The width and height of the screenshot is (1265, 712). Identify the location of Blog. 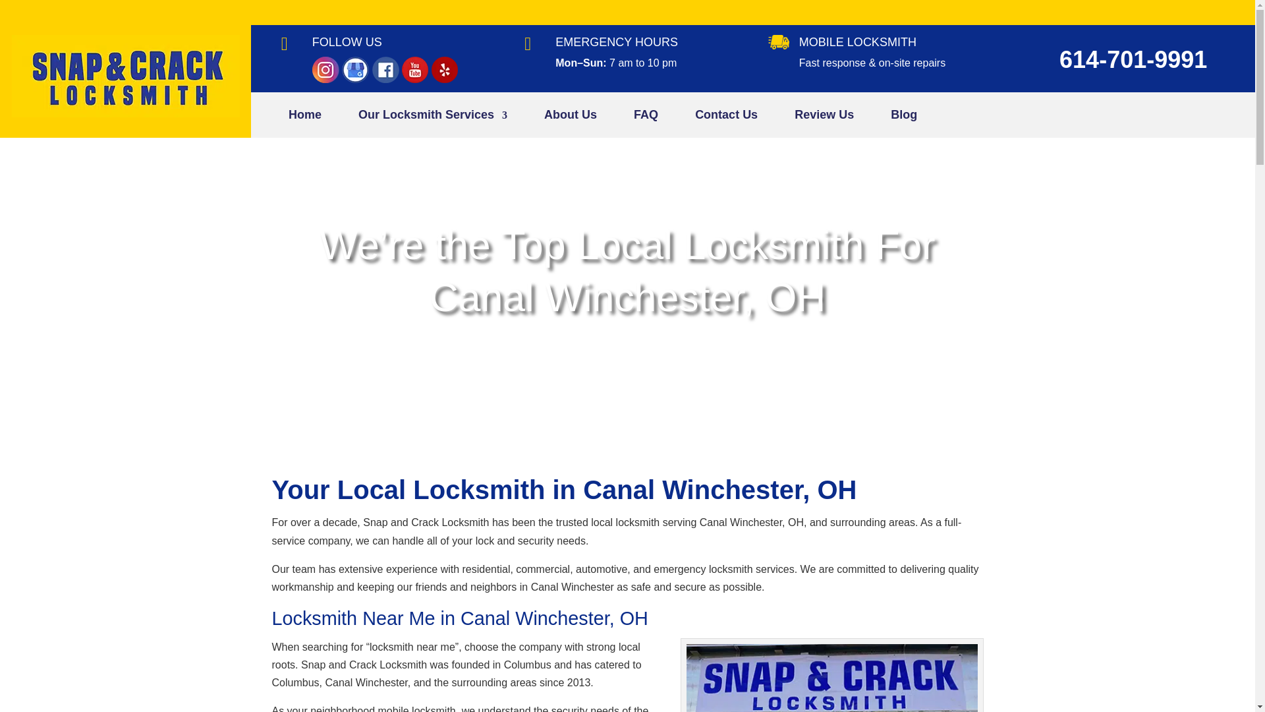
(904, 118).